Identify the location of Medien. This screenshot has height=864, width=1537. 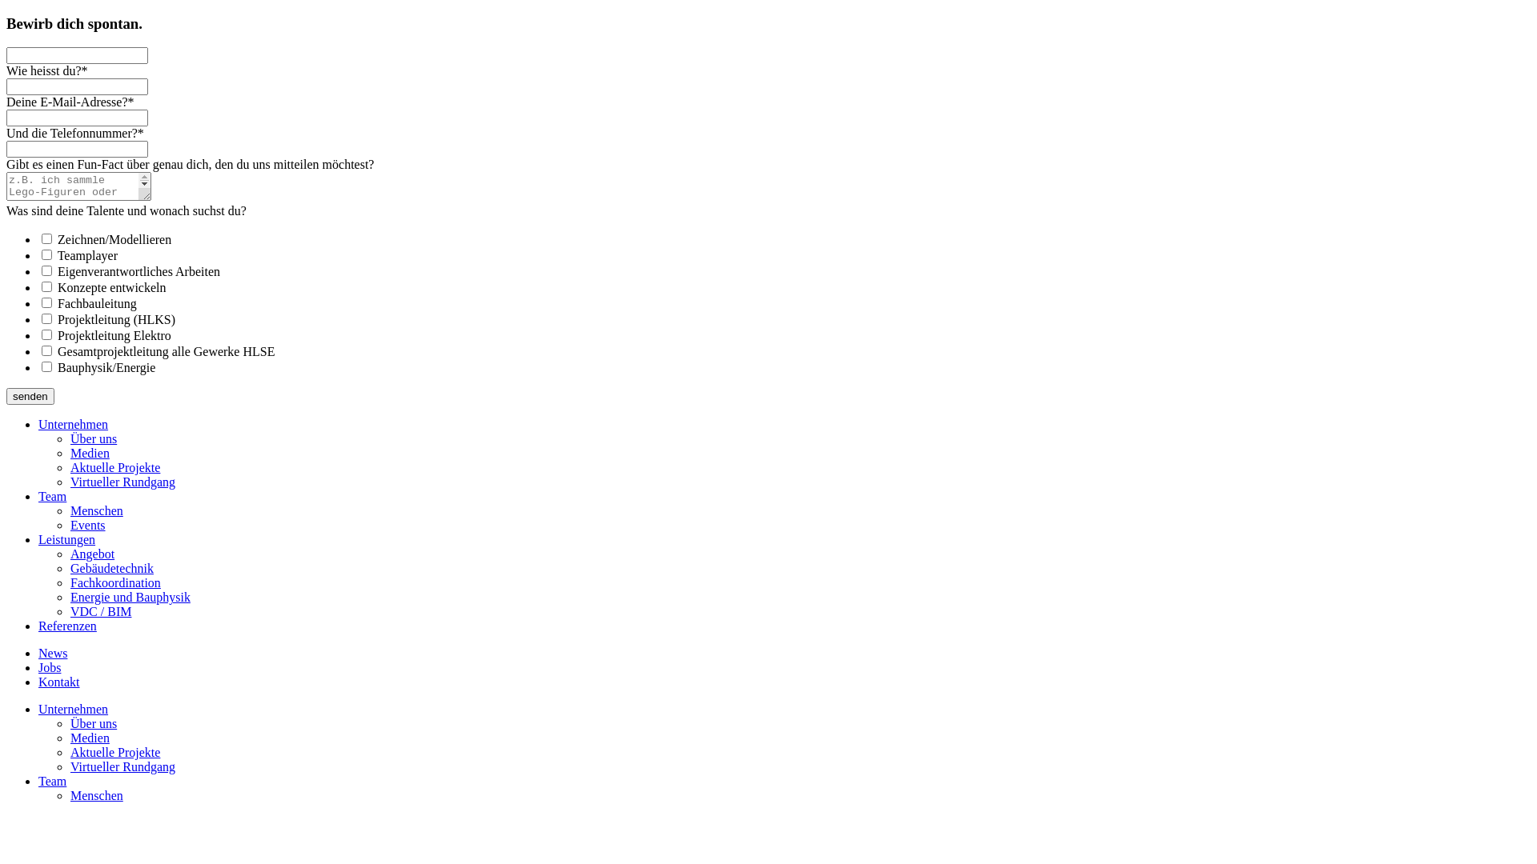
(90, 453).